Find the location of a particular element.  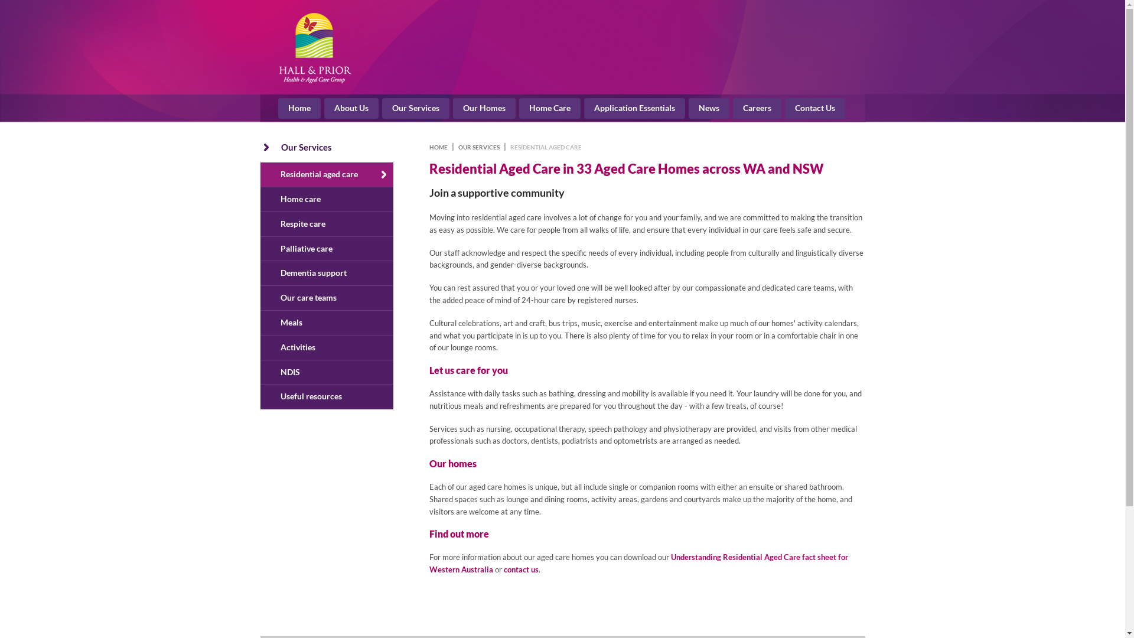

Application Essentials is located at coordinates (634, 109).